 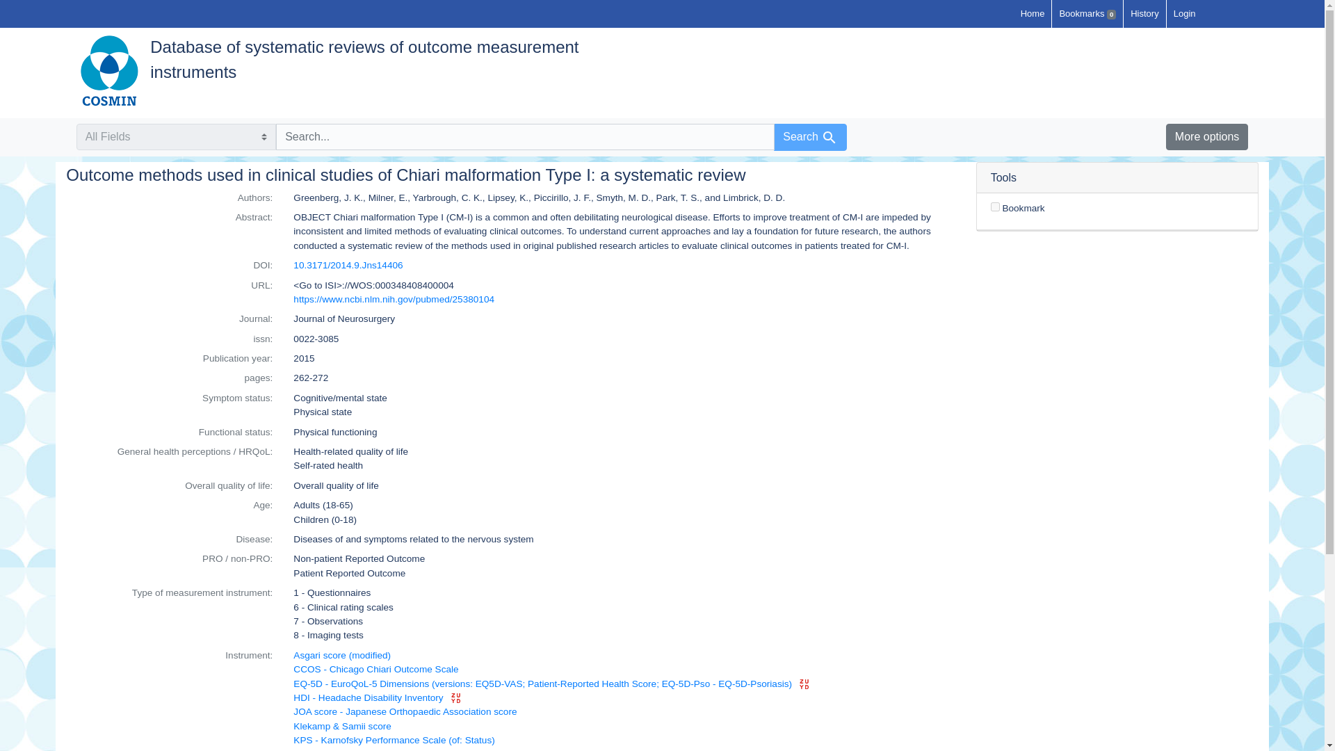 What do you see at coordinates (1087, 14) in the screenshot?
I see `Bookmarks 0` at bounding box center [1087, 14].